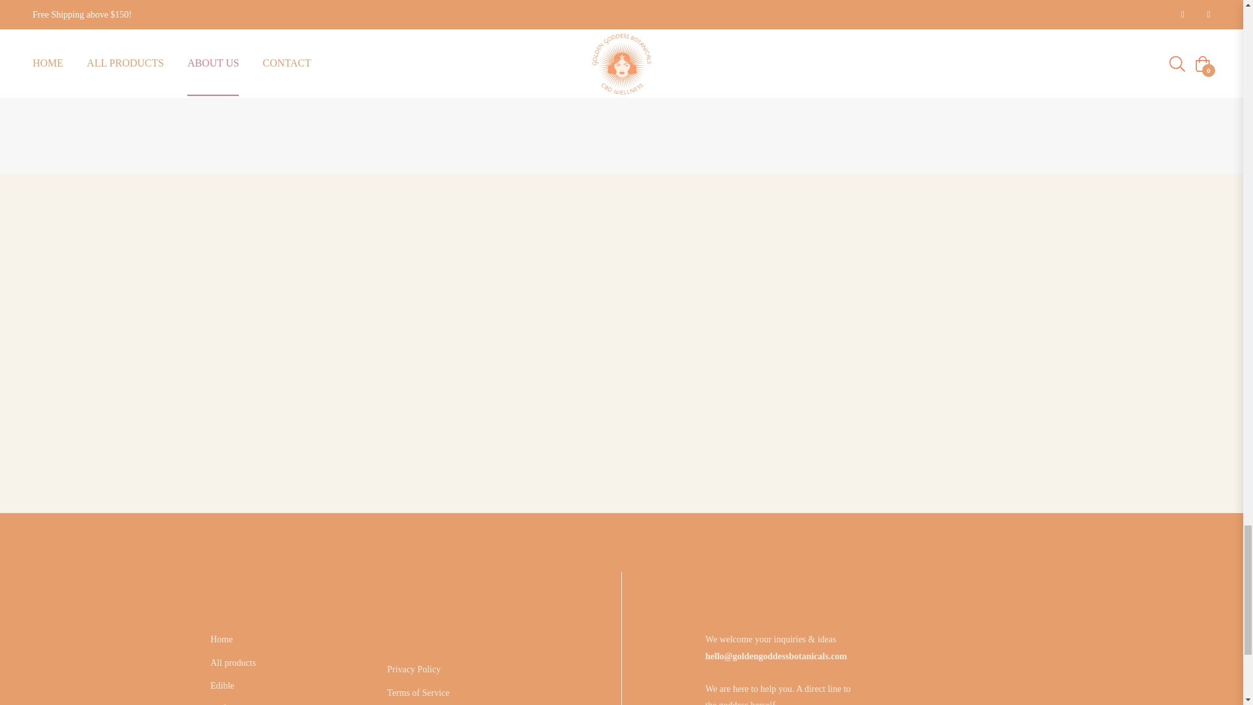  What do you see at coordinates (418, 693) in the screenshot?
I see `Terms of Service` at bounding box center [418, 693].